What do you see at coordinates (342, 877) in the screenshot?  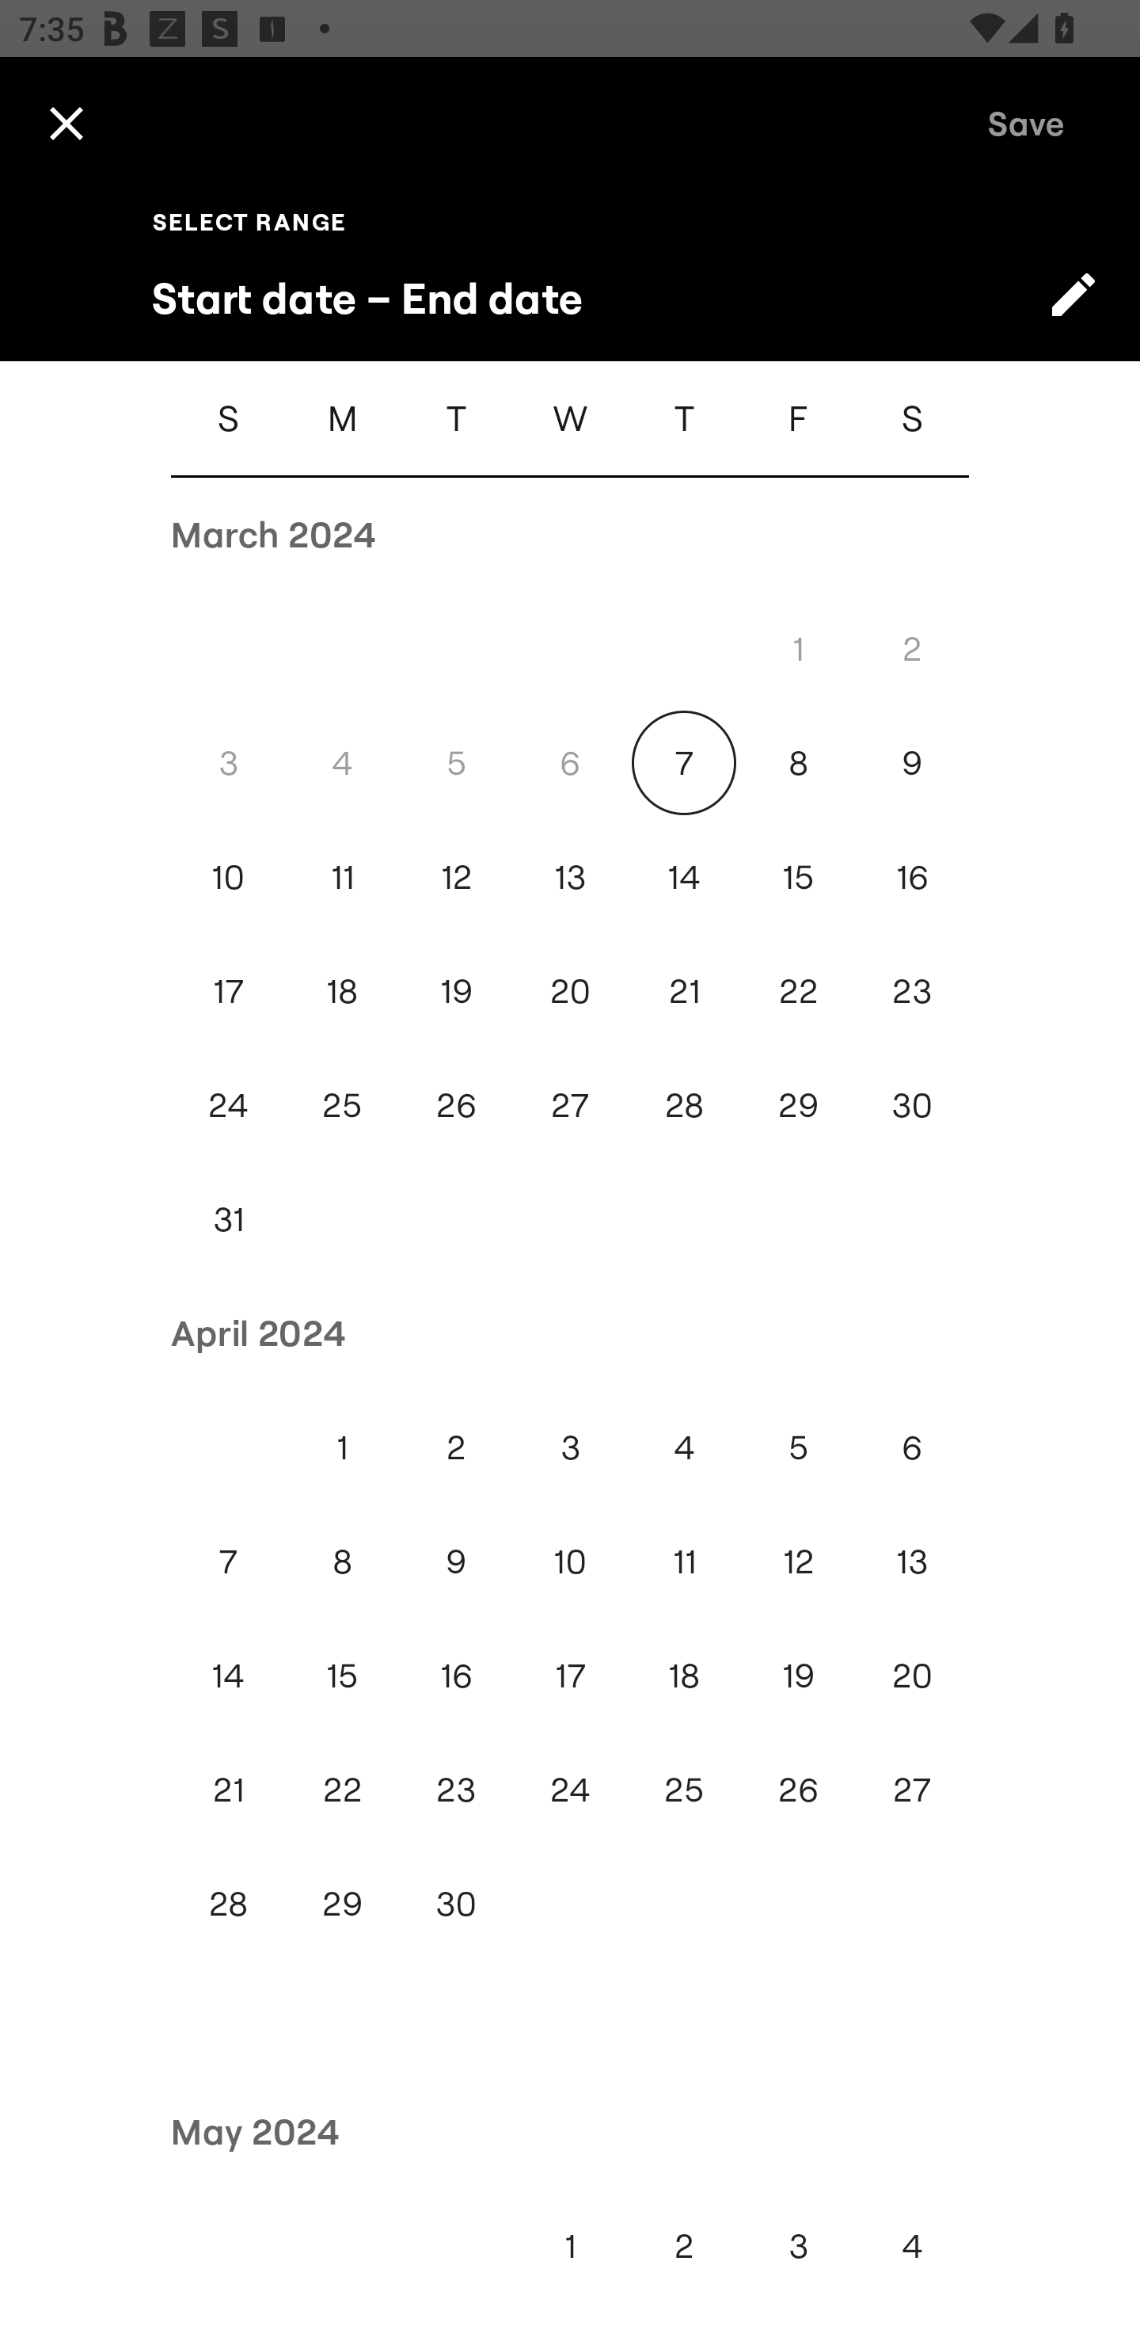 I see `11 Mon, Mar 11` at bounding box center [342, 877].